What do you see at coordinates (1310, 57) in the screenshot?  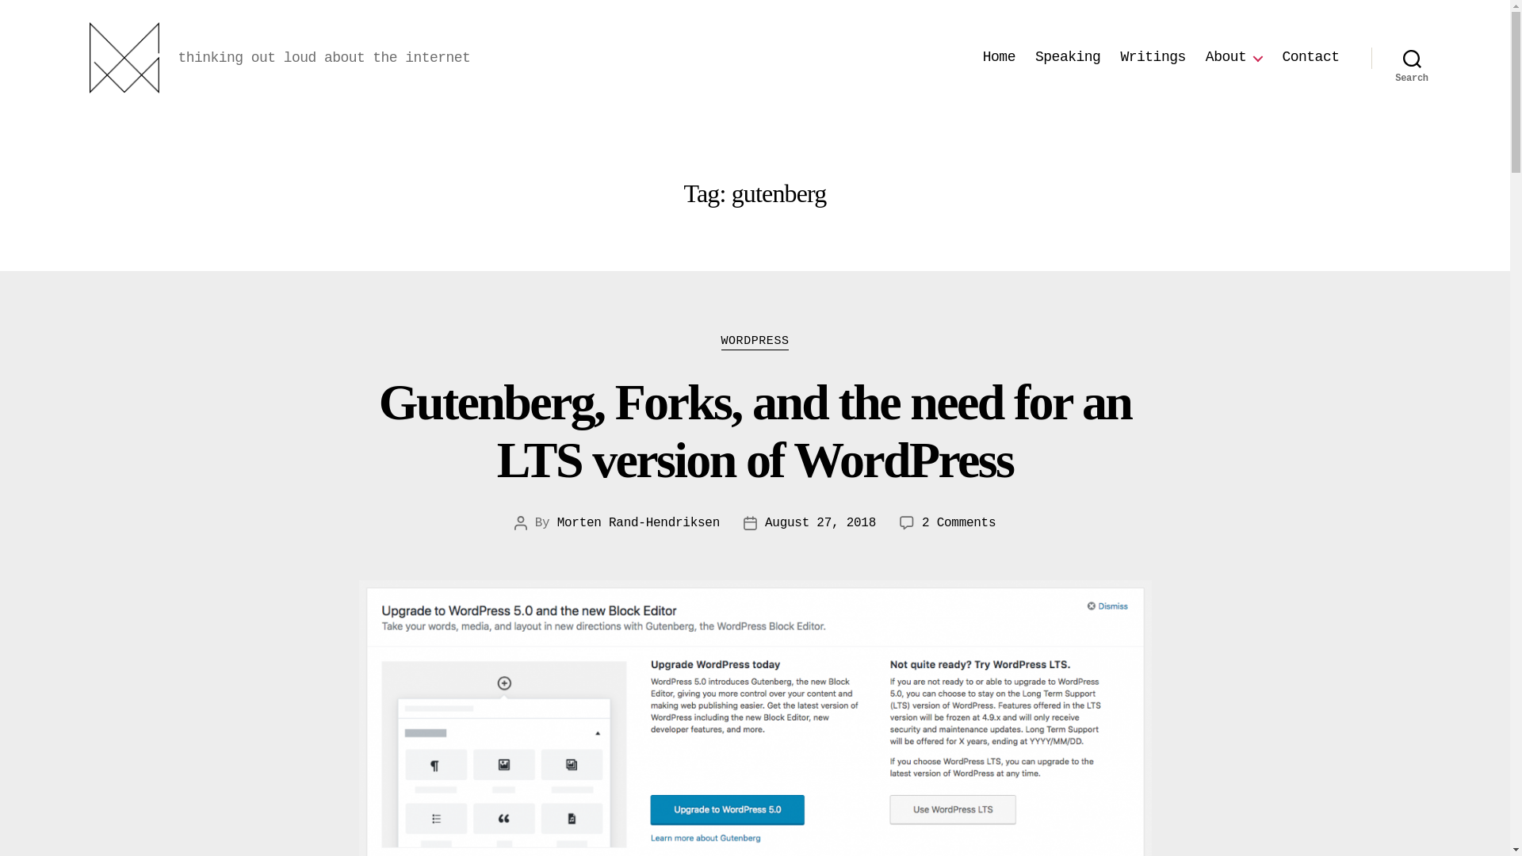 I see `Contact Morten Rand-Hendriksen` at bounding box center [1310, 57].